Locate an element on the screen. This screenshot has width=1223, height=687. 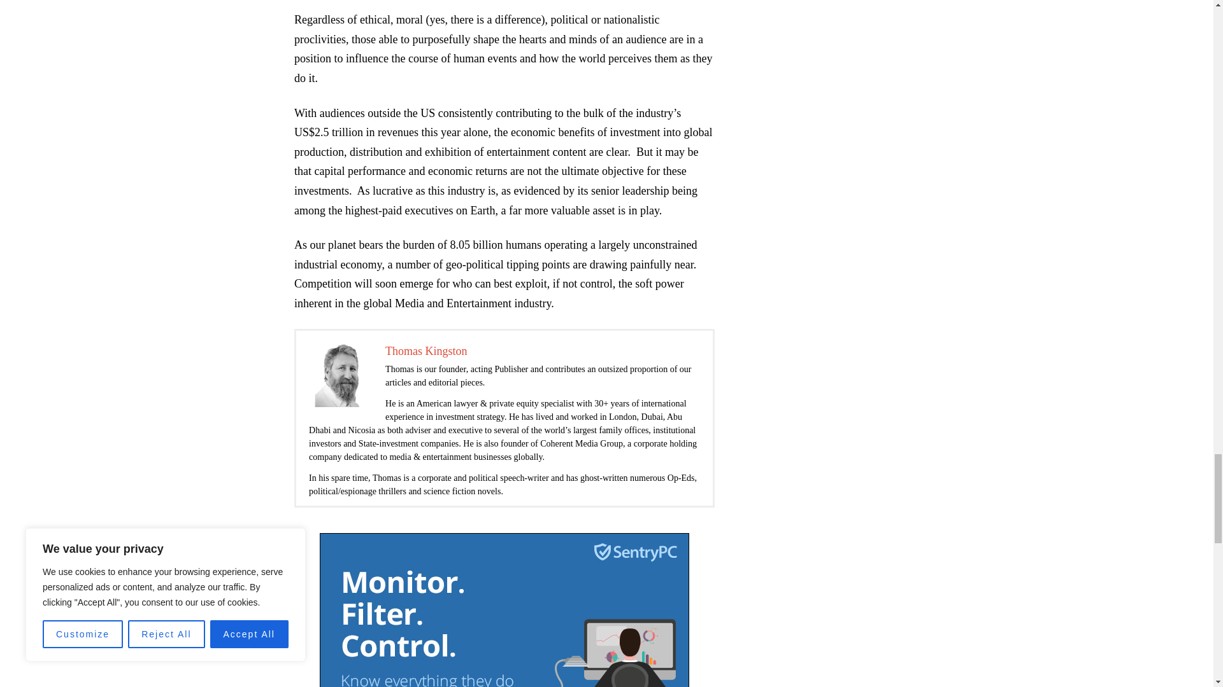
Thomas Kingston is located at coordinates (426, 351).